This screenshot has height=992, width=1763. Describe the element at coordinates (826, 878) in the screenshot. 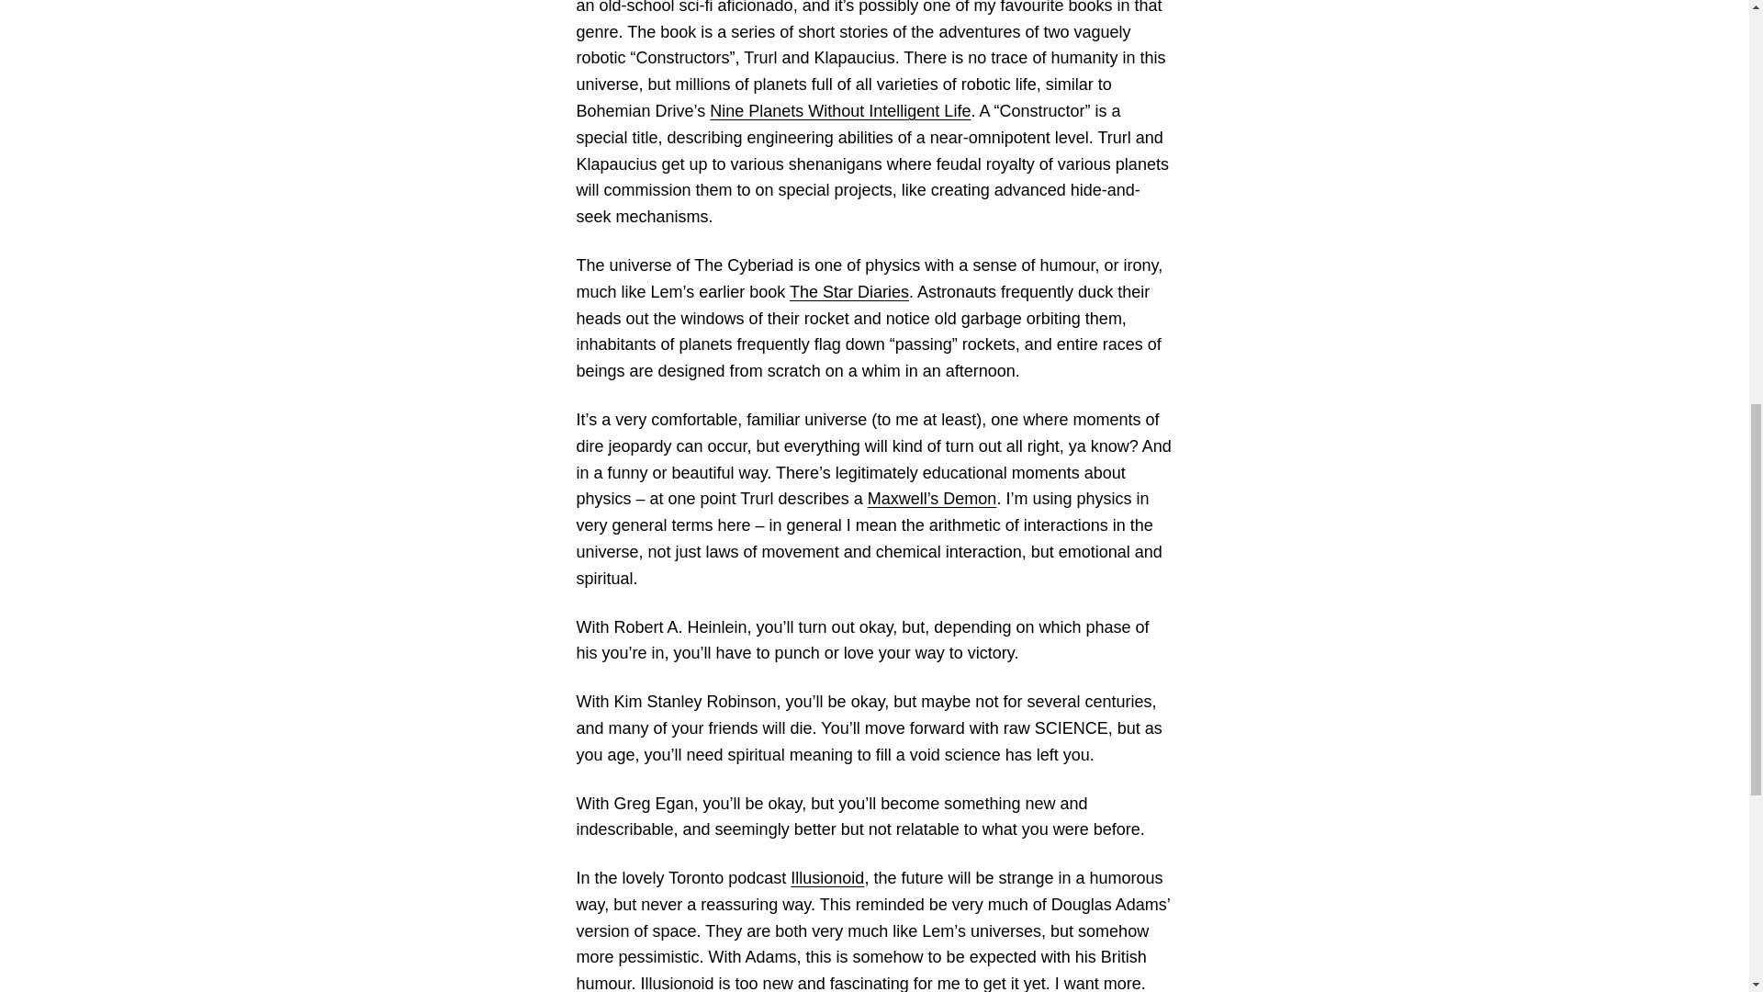

I see `Illusionoid` at that location.